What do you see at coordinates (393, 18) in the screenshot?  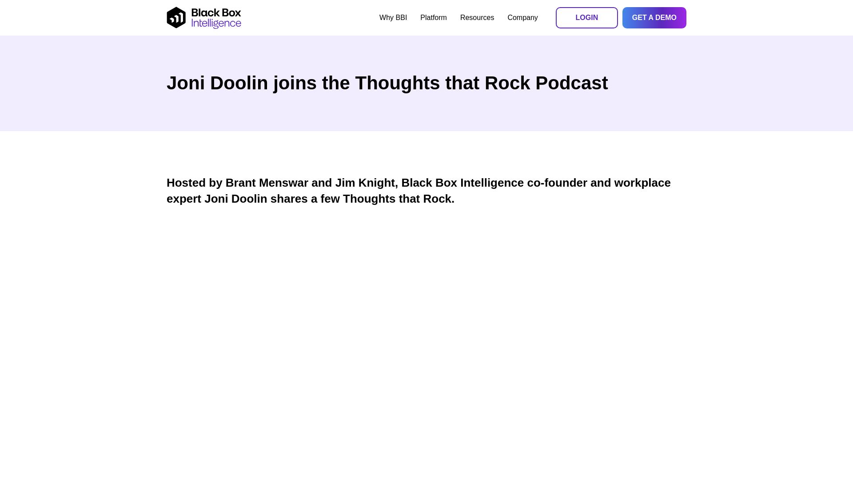 I see `Why BBI` at bounding box center [393, 18].